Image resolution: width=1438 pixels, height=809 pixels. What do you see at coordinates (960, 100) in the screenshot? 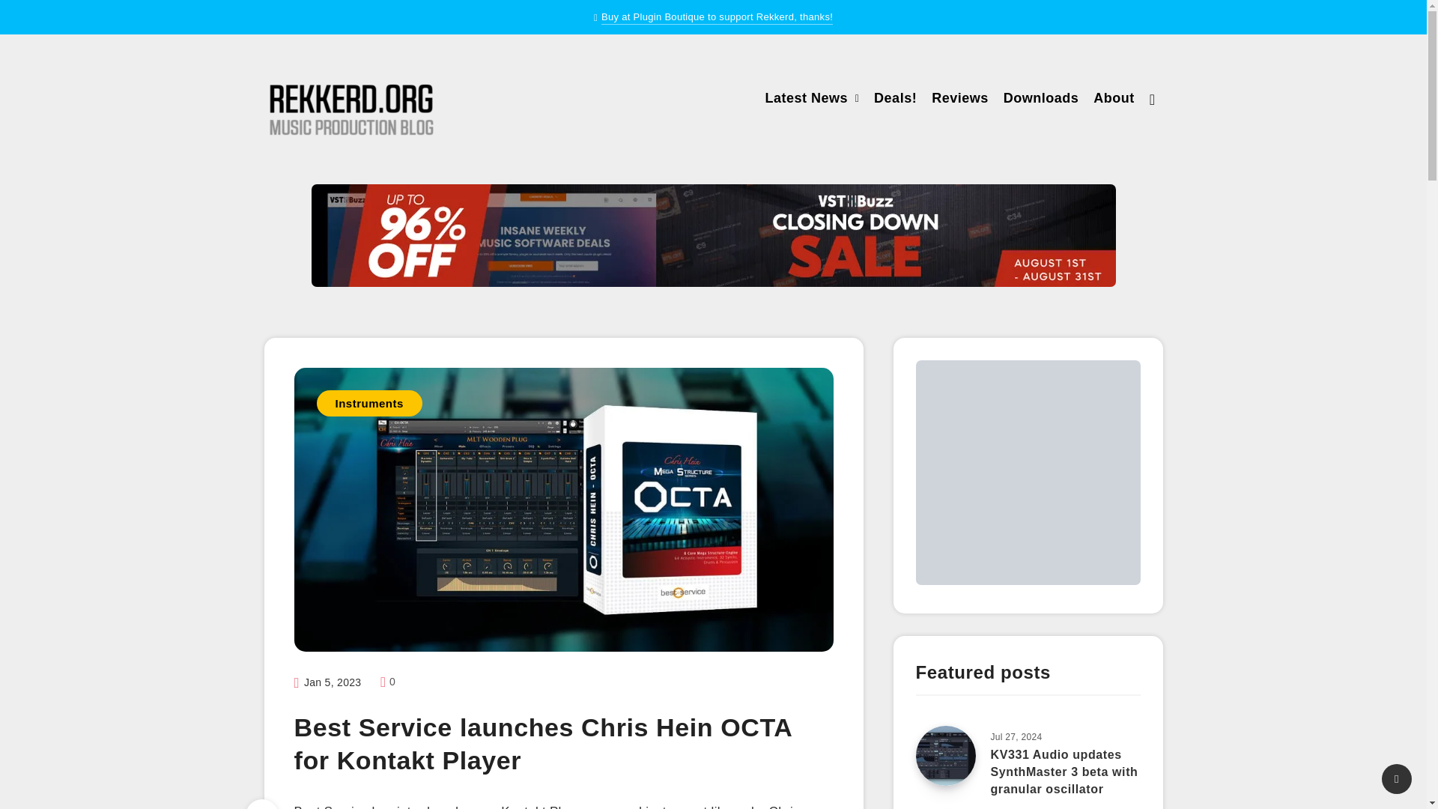
I see `Reviews` at bounding box center [960, 100].